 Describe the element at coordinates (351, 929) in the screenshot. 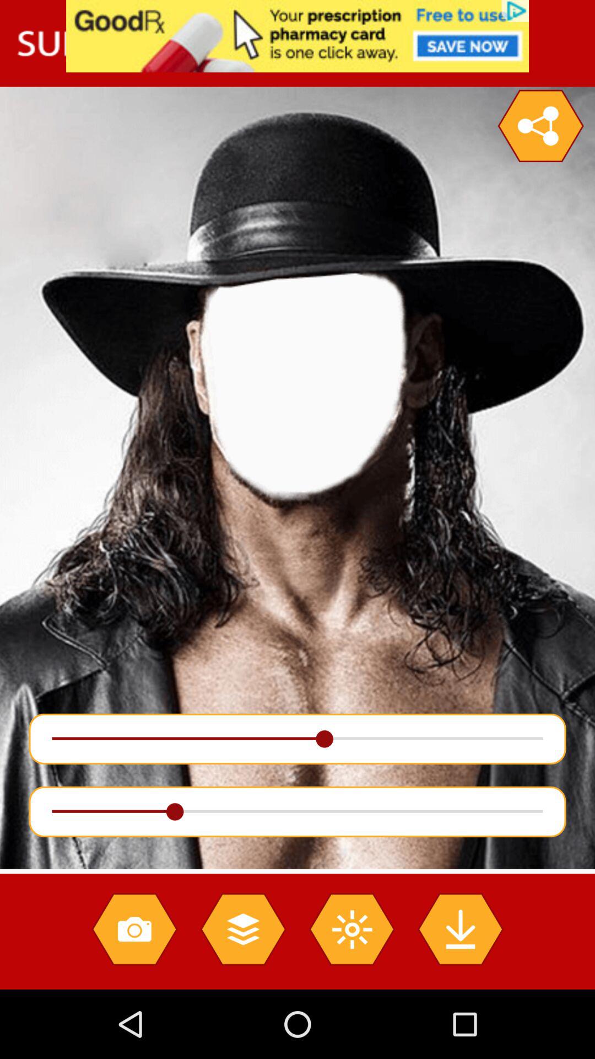

I see `change luminosity` at that location.